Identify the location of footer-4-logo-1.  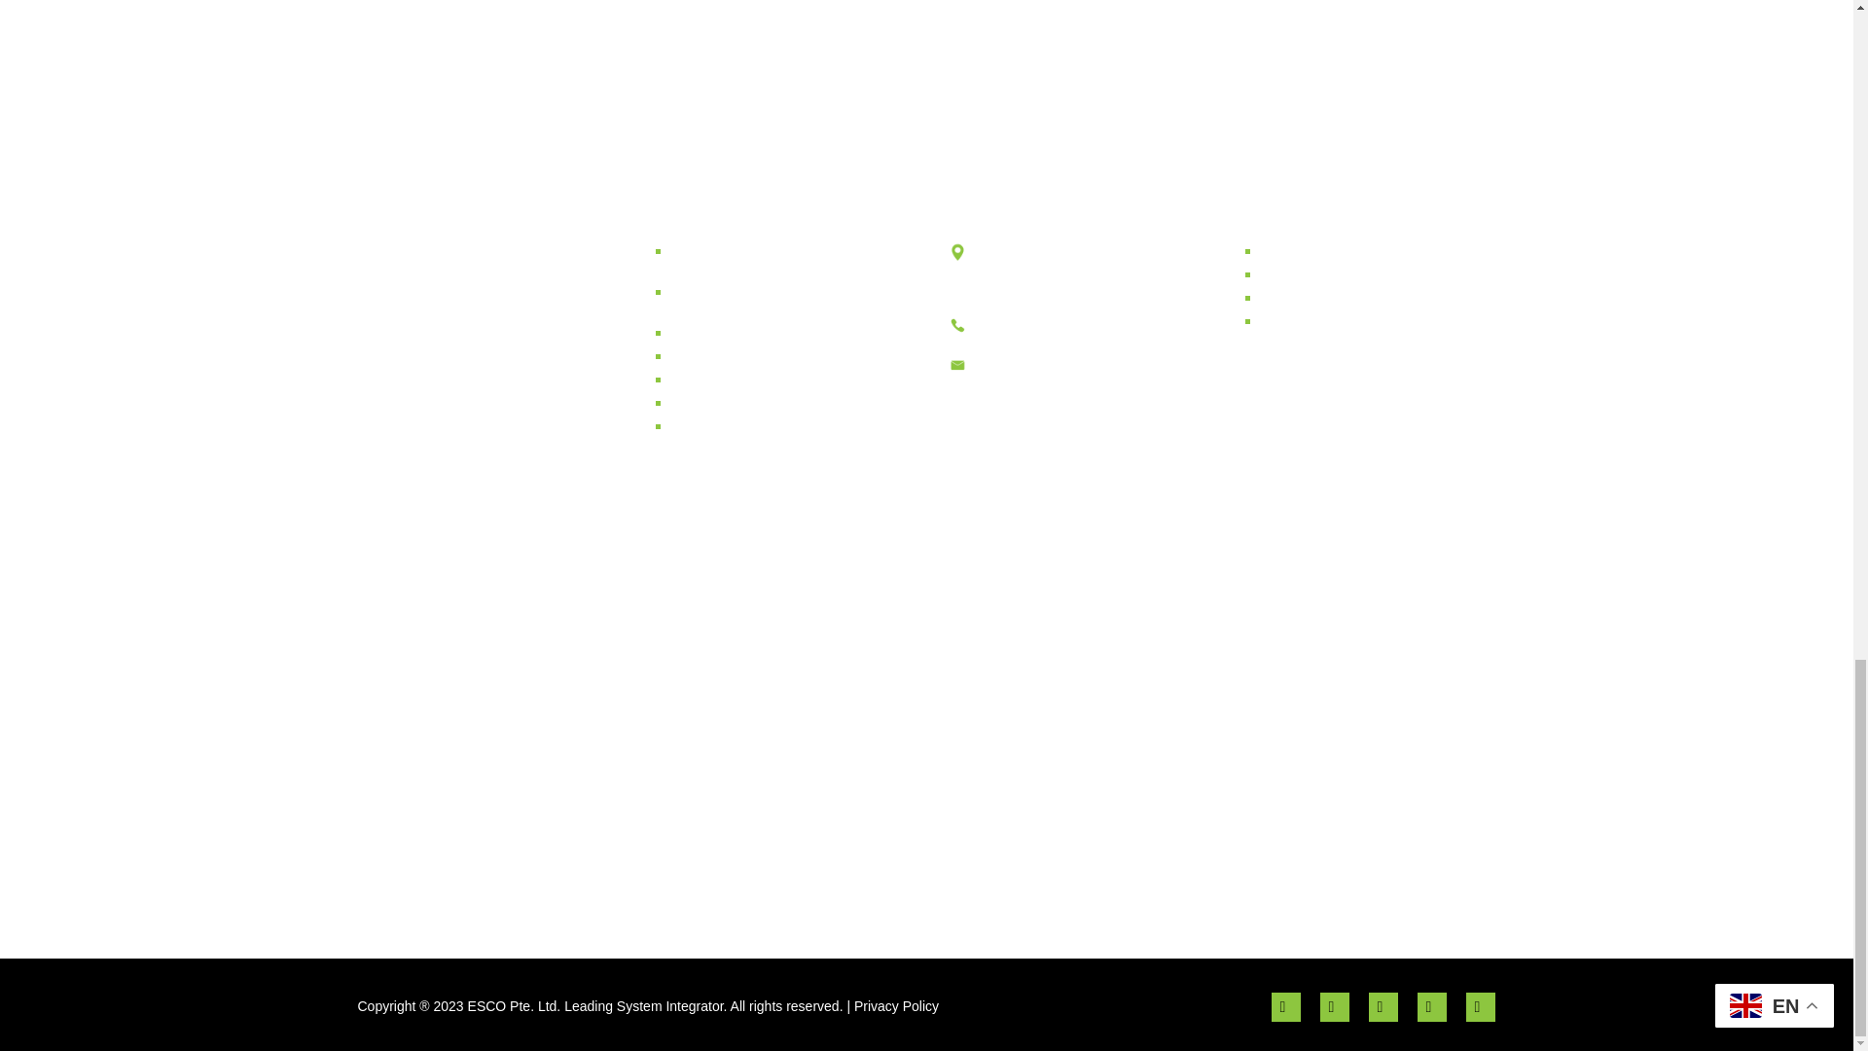
(1025, 846).